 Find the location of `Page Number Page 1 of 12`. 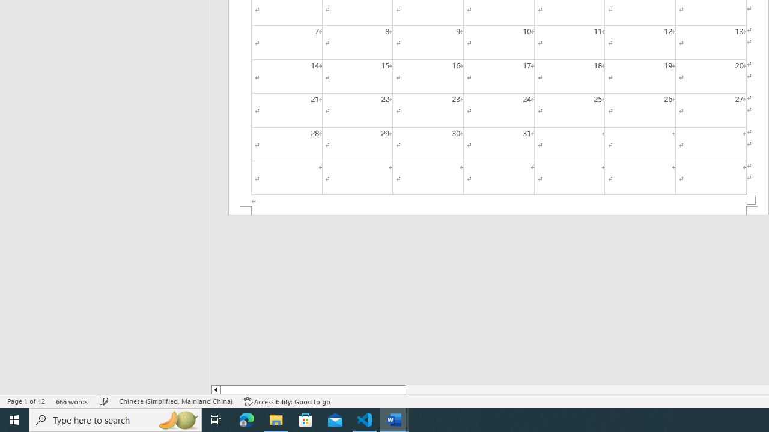

Page Number Page 1 of 12 is located at coordinates (26, 401).